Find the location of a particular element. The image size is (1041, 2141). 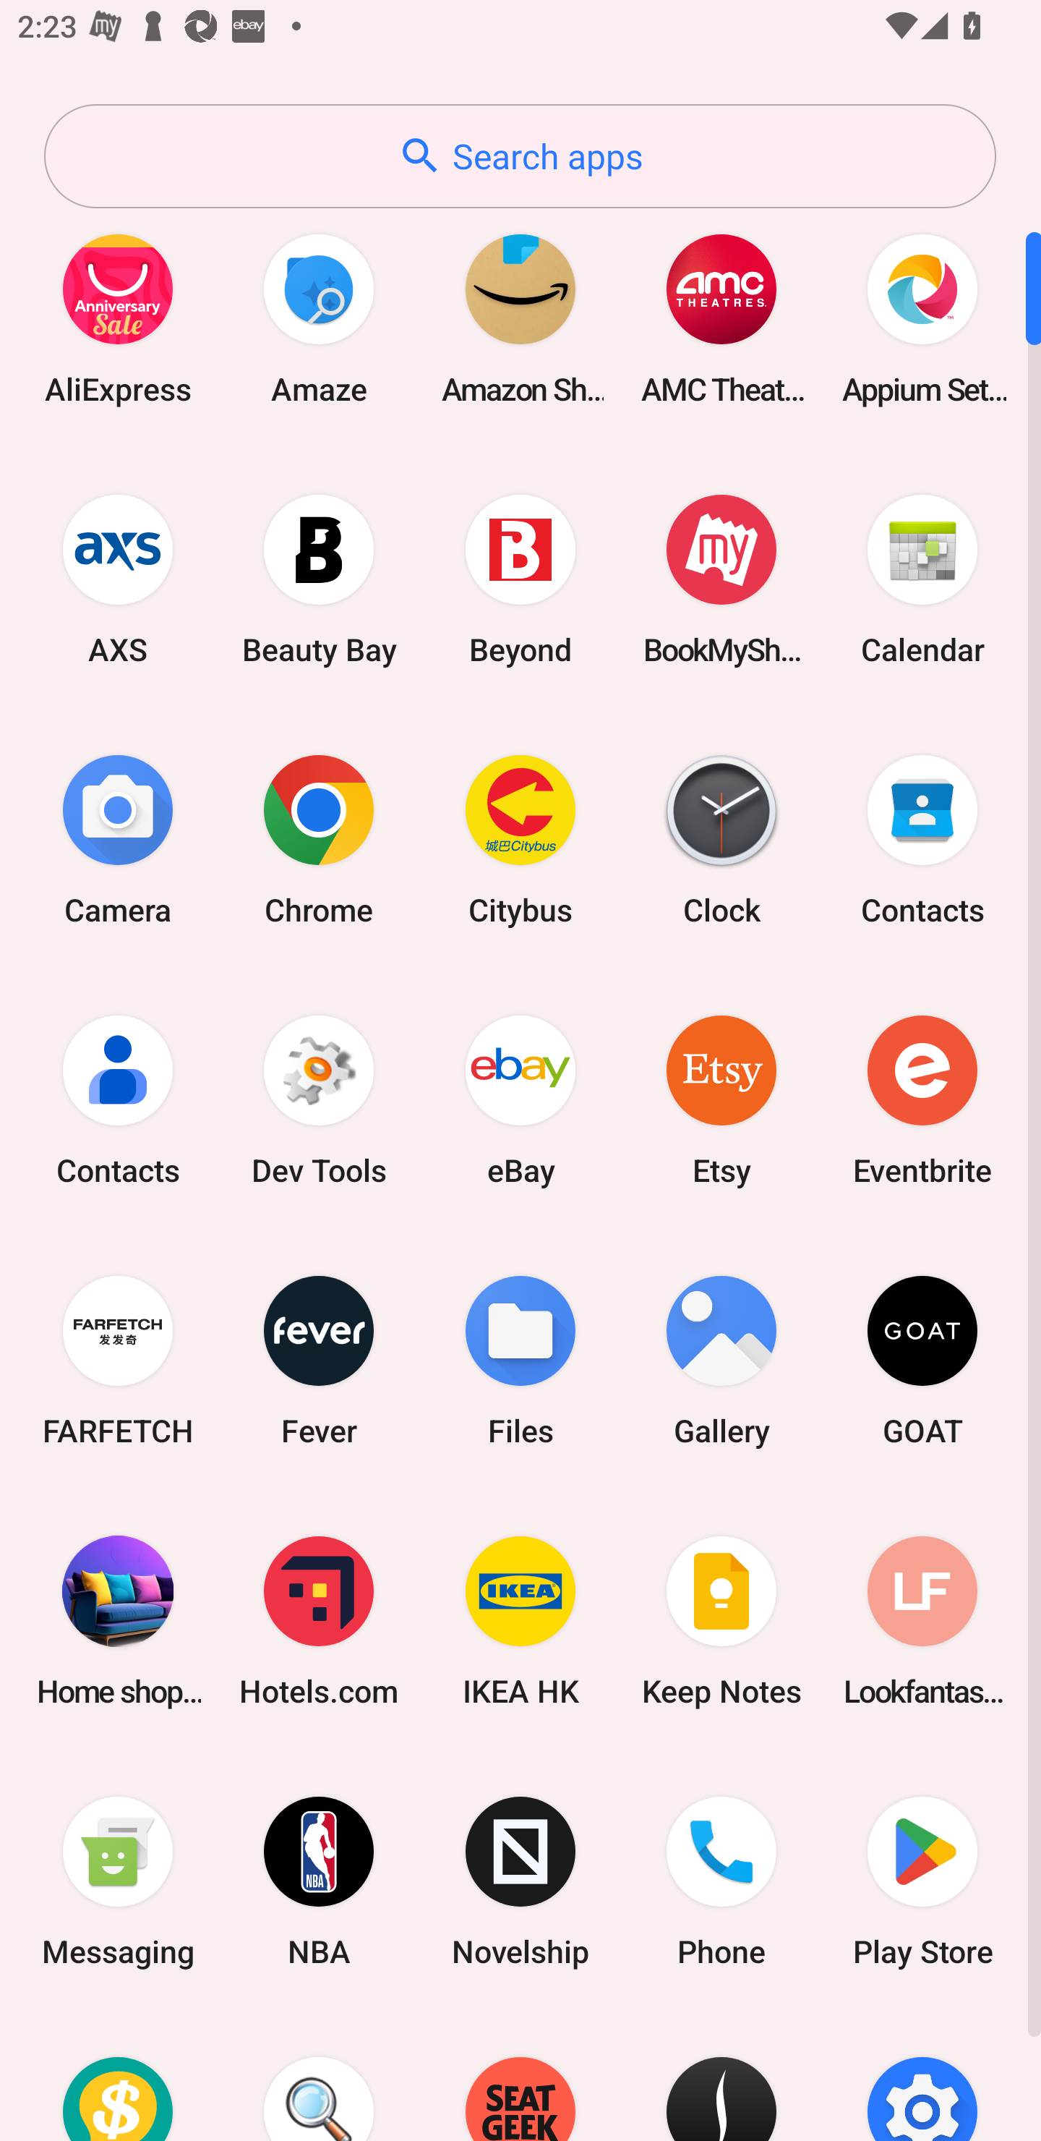

Hotels.com is located at coordinates (319, 1620).